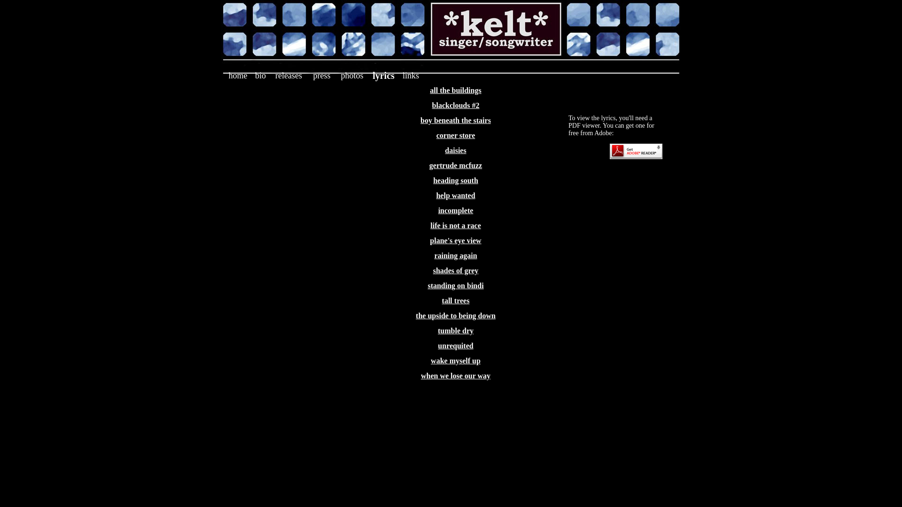 The height and width of the screenshot is (507, 902). Describe the element at coordinates (456, 150) in the screenshot. I see `daisies` at that location.